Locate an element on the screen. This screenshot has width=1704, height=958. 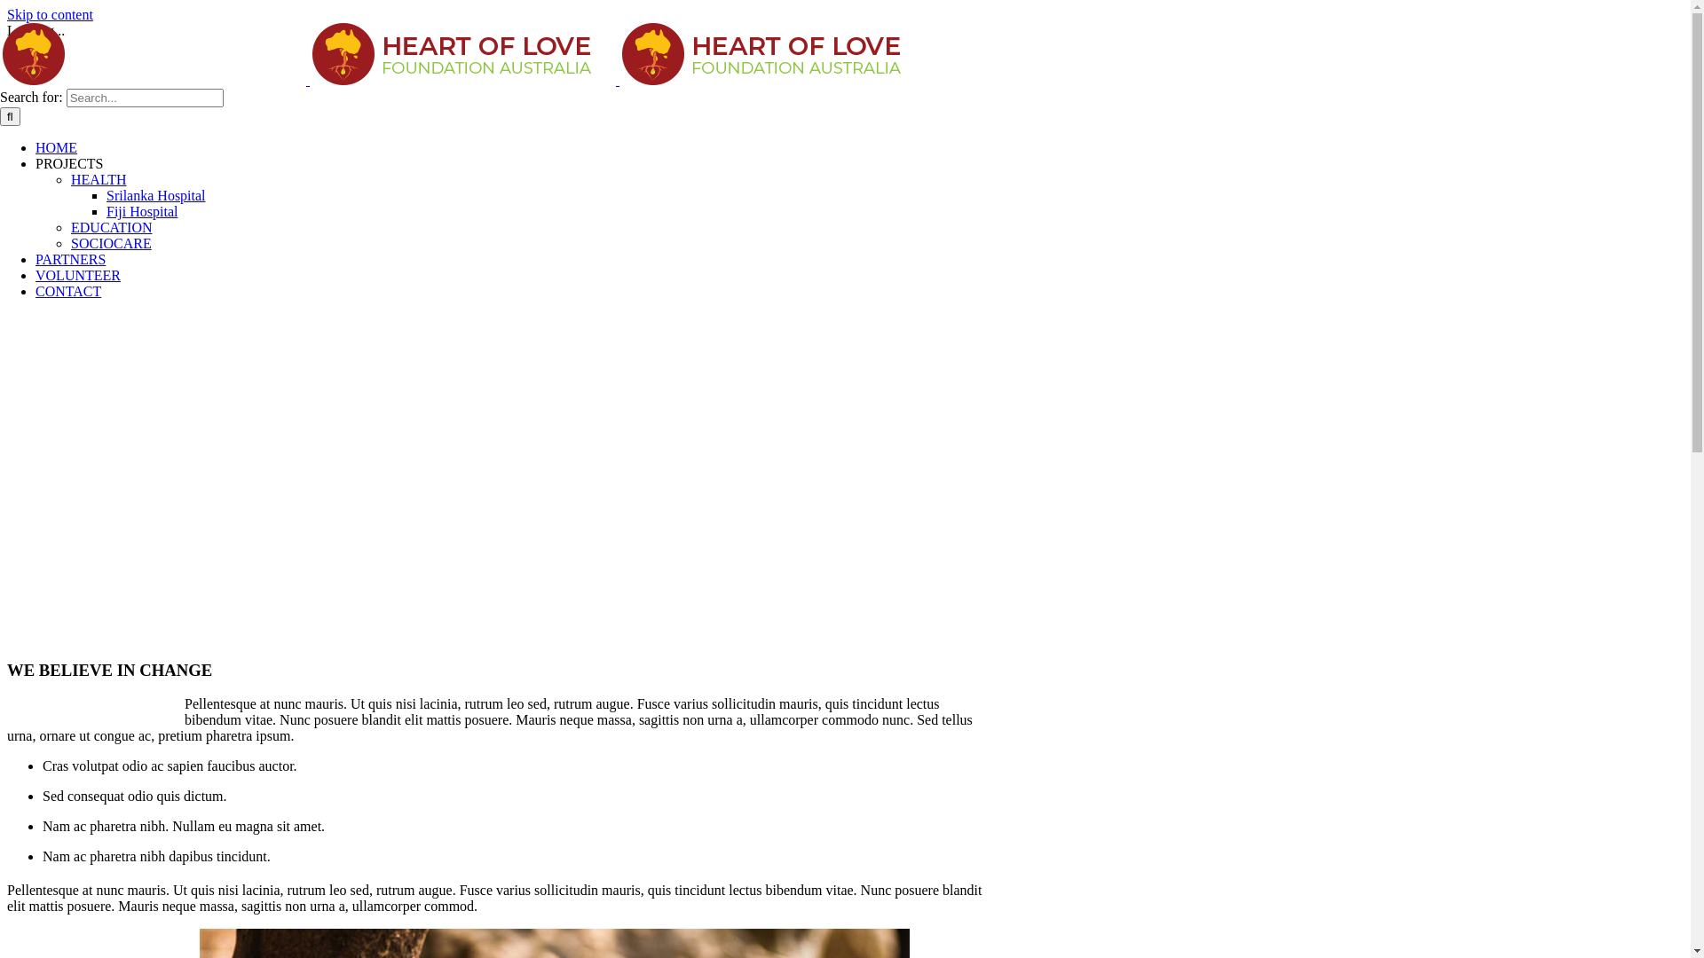
CONTACT is located at coordinates (68, 291).